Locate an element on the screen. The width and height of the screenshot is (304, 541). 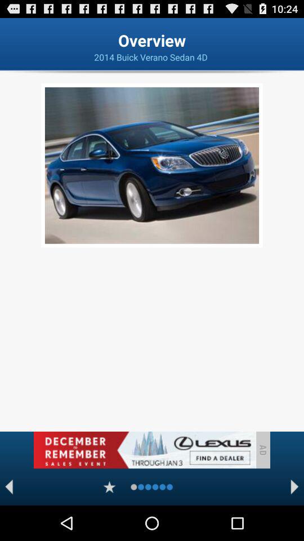
banner advertisement is located at coordinates (144, 450).